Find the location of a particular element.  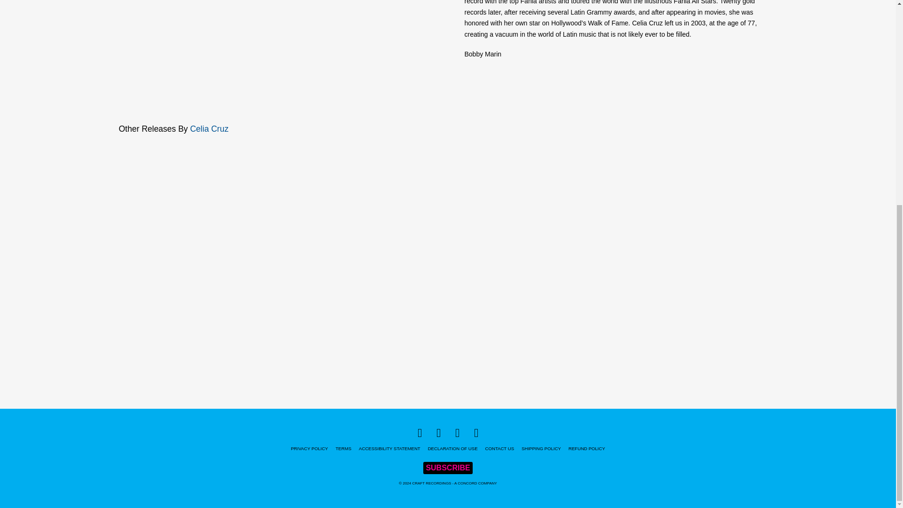

ACCESSIBILITY STATEMENT is located at coordinates (389, 448).